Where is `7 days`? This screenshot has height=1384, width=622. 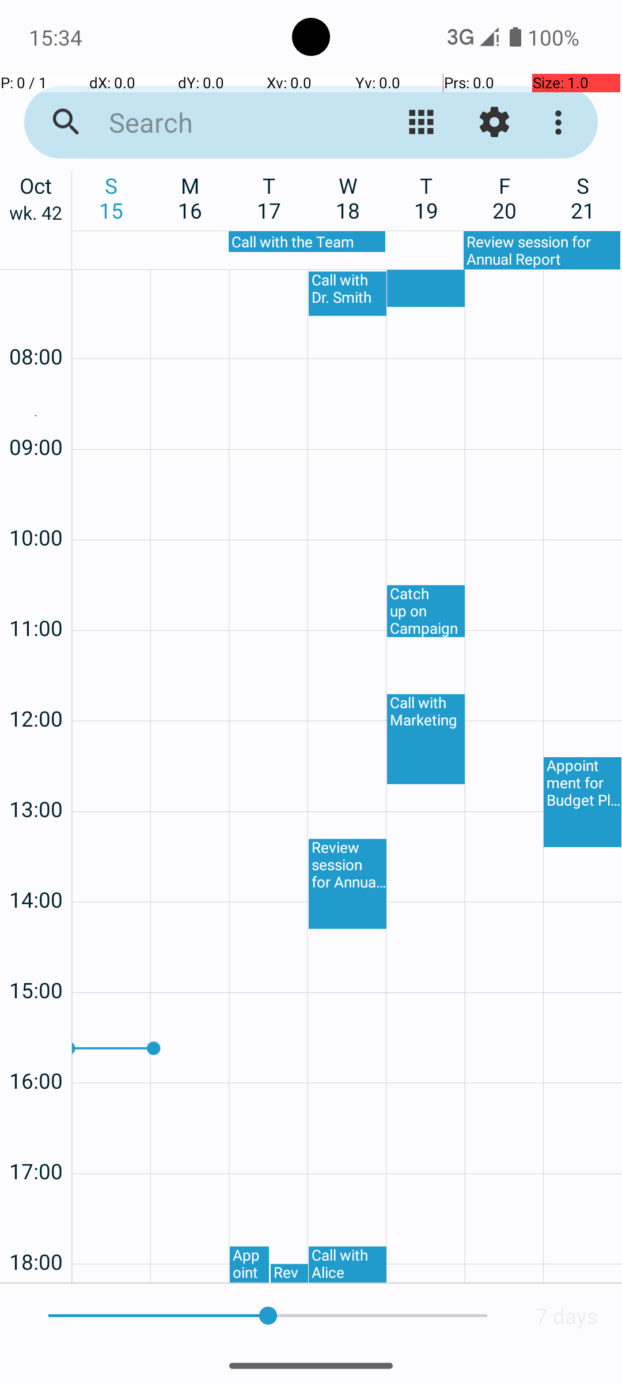
7 days is located at coordinates (567, 1316).